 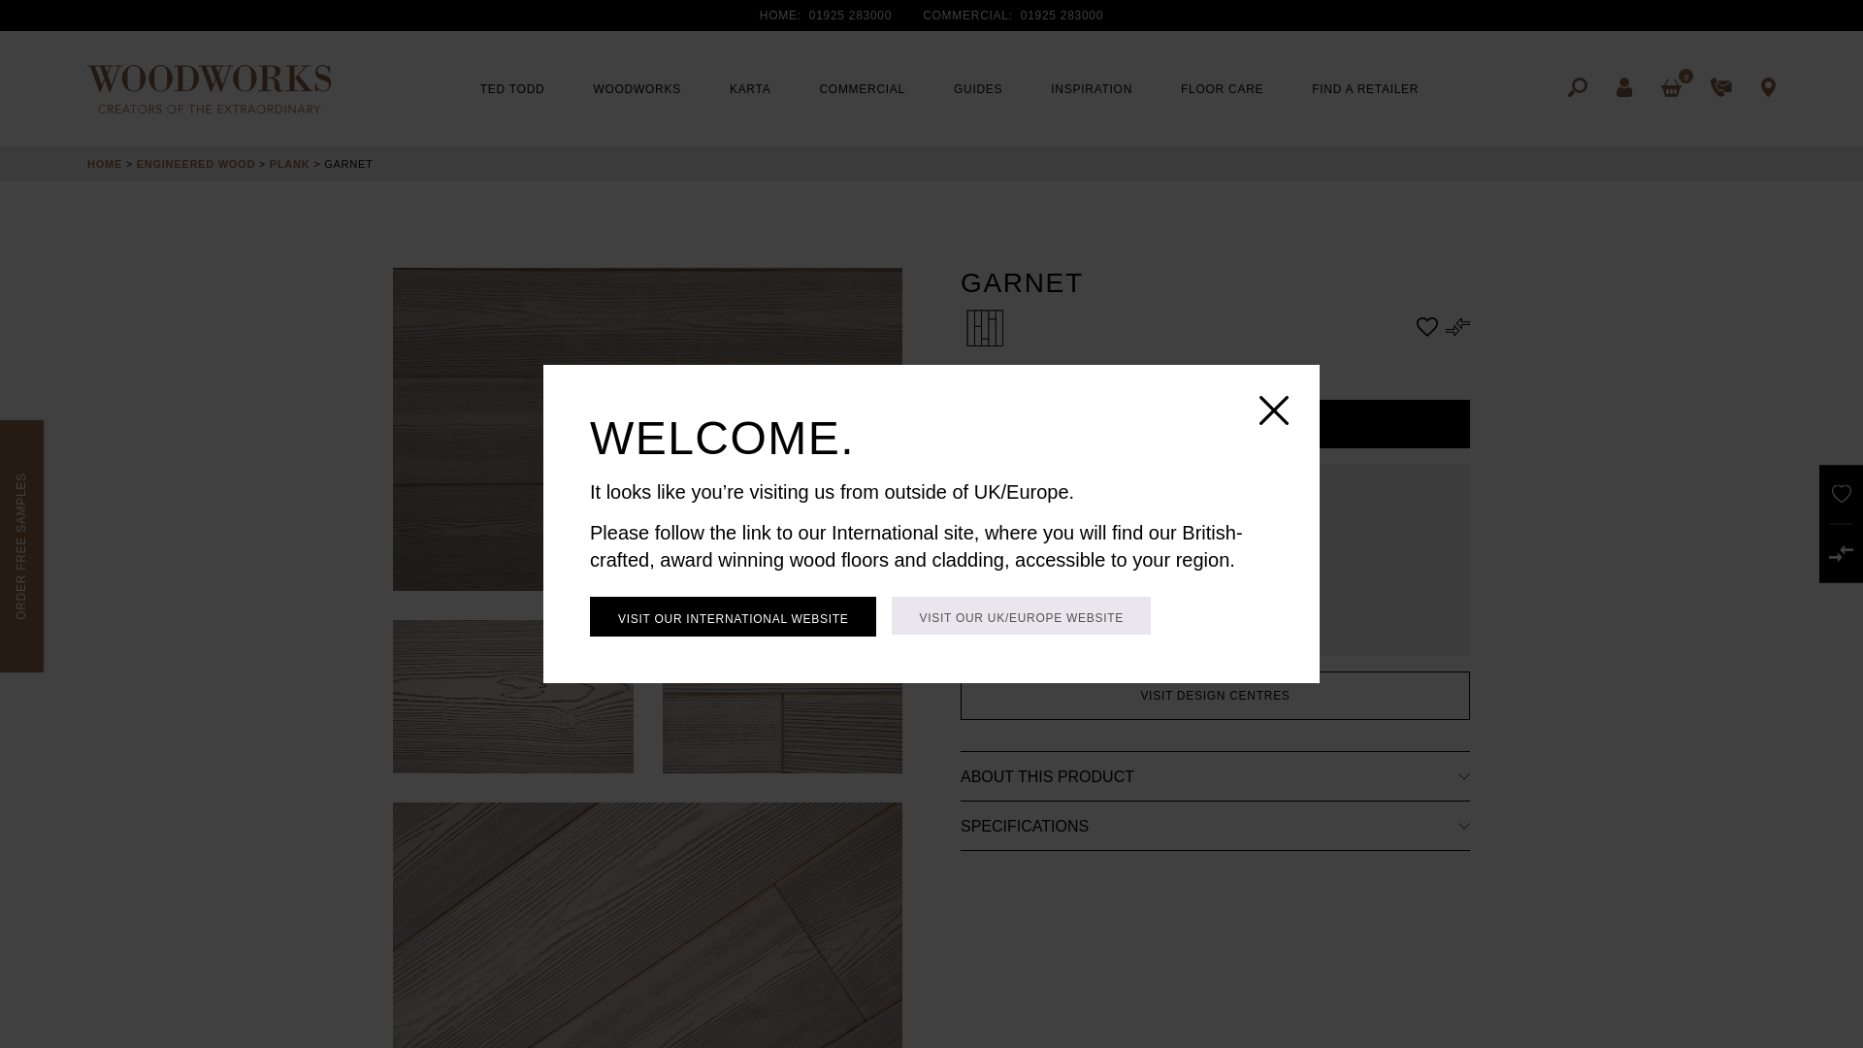 I want to click on 20mm, so click(x=1184, y=583).